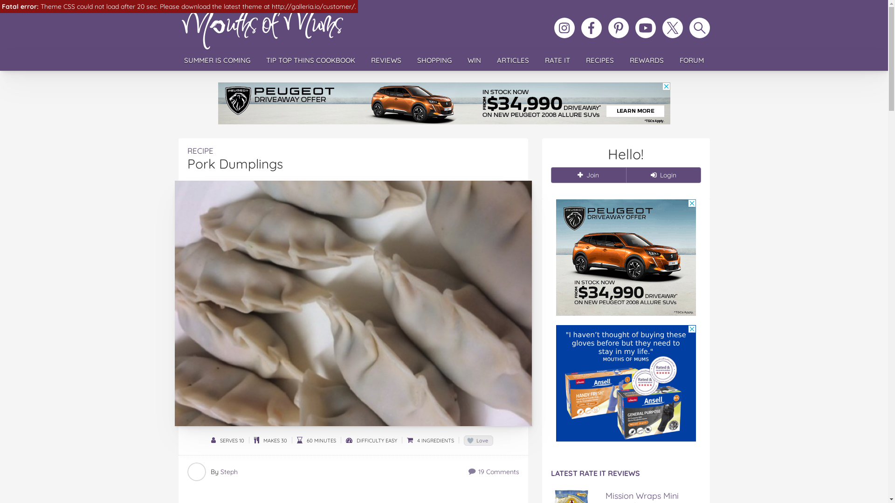  Describe the element at coordinates (310, 61) in the screenshot. I see `TIP TOP THINS COOKBOOK` at that location.